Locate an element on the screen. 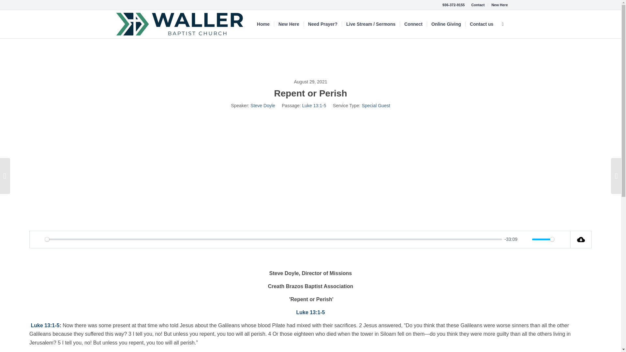 The height and width of the screenshot is (352, 626). Special Guest is located at coordinates (376, 106).